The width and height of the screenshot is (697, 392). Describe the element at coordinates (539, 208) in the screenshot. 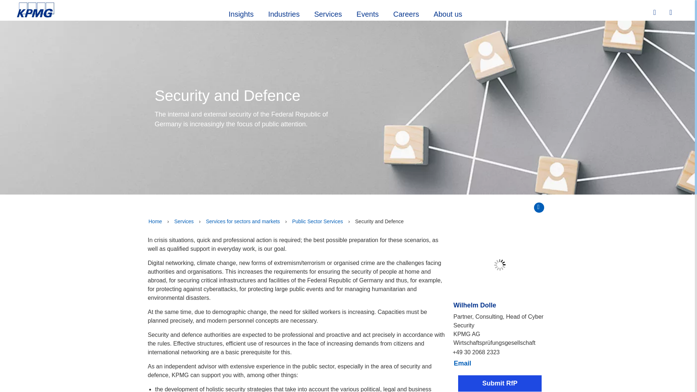

I see `Events` at that location.